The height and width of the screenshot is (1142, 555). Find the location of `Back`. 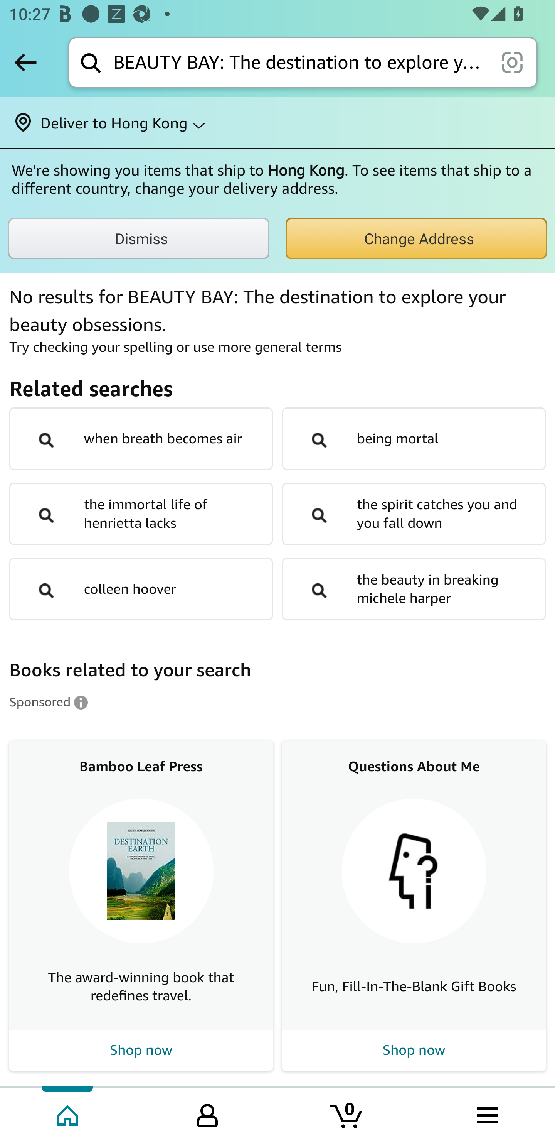

Back is located at coordinates (25, 62).